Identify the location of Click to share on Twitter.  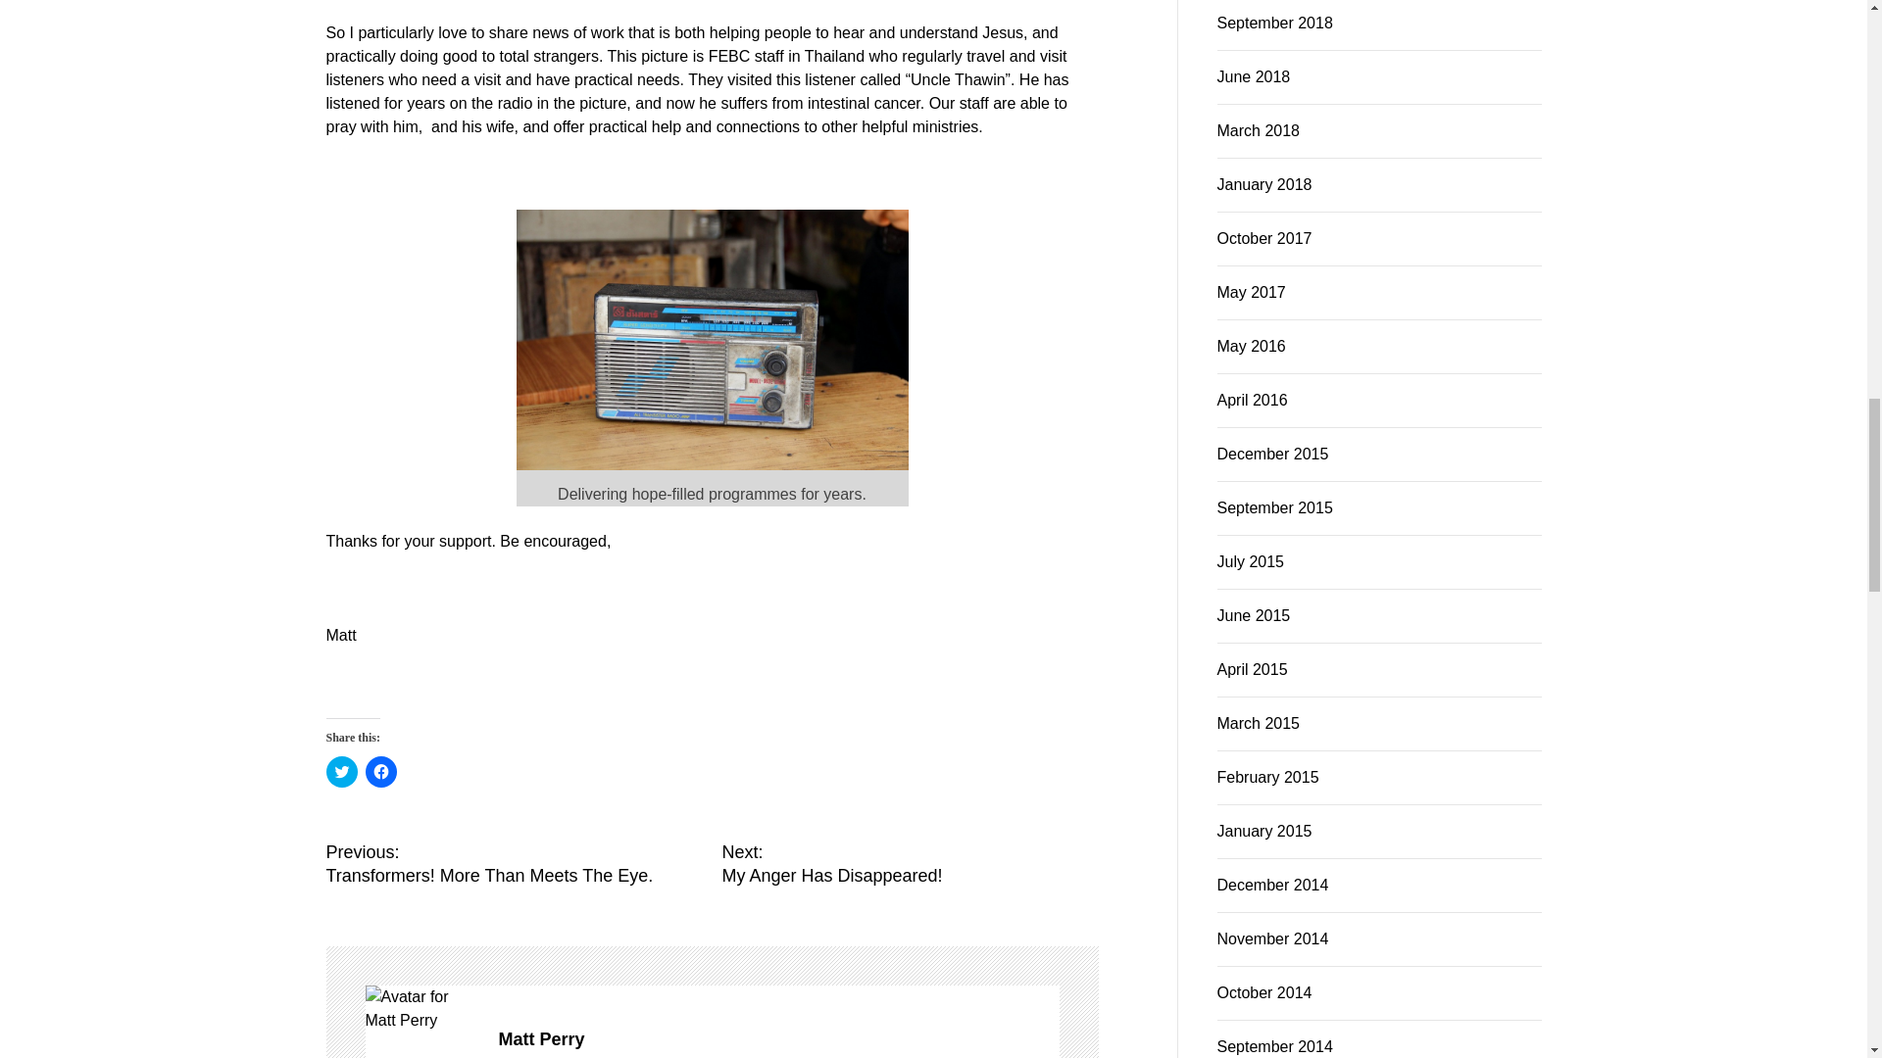
(421, 623).